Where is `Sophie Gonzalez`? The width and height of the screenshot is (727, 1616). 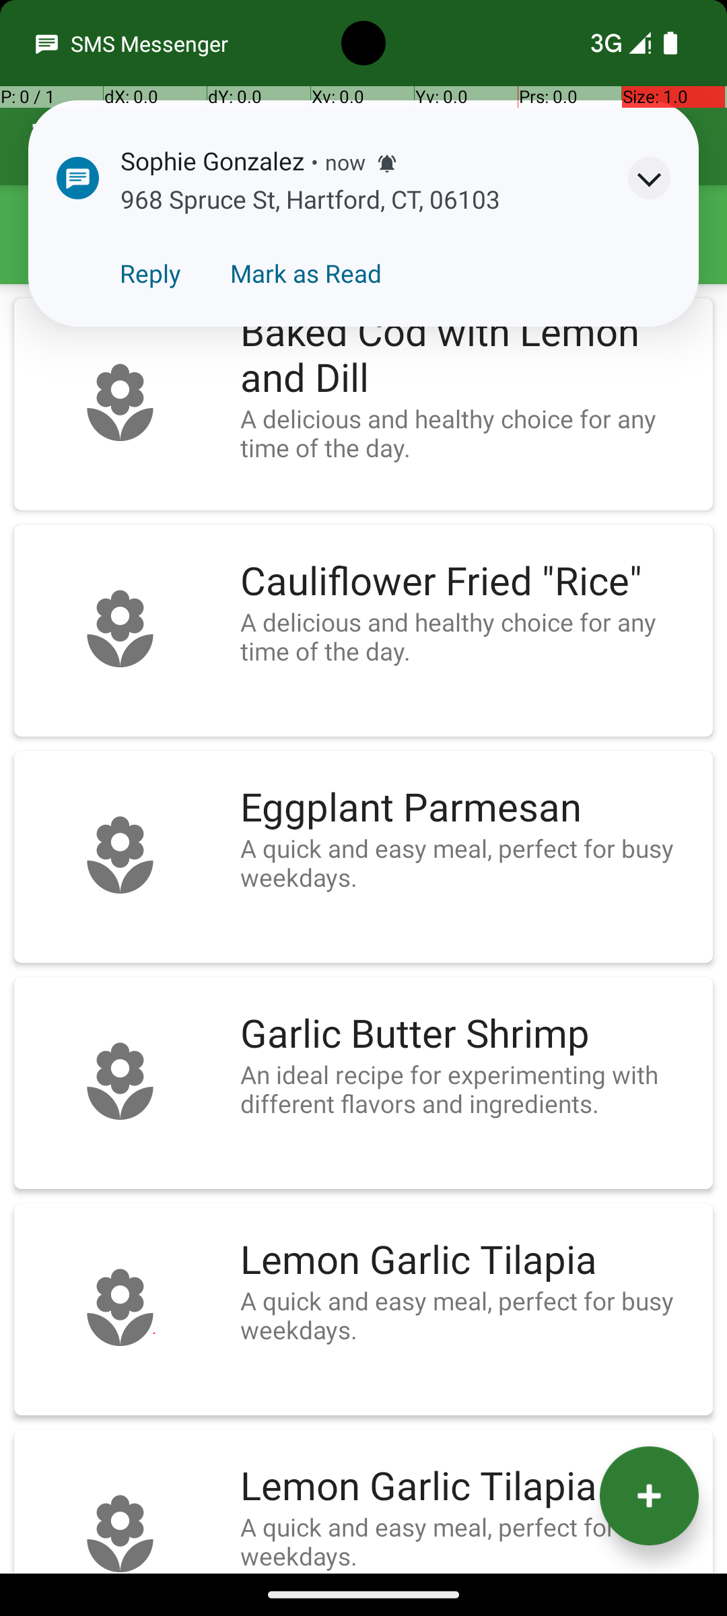 Sophie Gonzalez is located at coordinates (213, 160).